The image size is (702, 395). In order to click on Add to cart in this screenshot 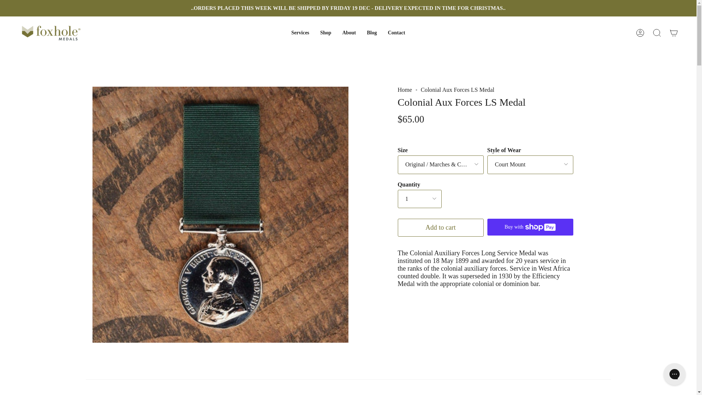, I will do `click(441, 228)`.